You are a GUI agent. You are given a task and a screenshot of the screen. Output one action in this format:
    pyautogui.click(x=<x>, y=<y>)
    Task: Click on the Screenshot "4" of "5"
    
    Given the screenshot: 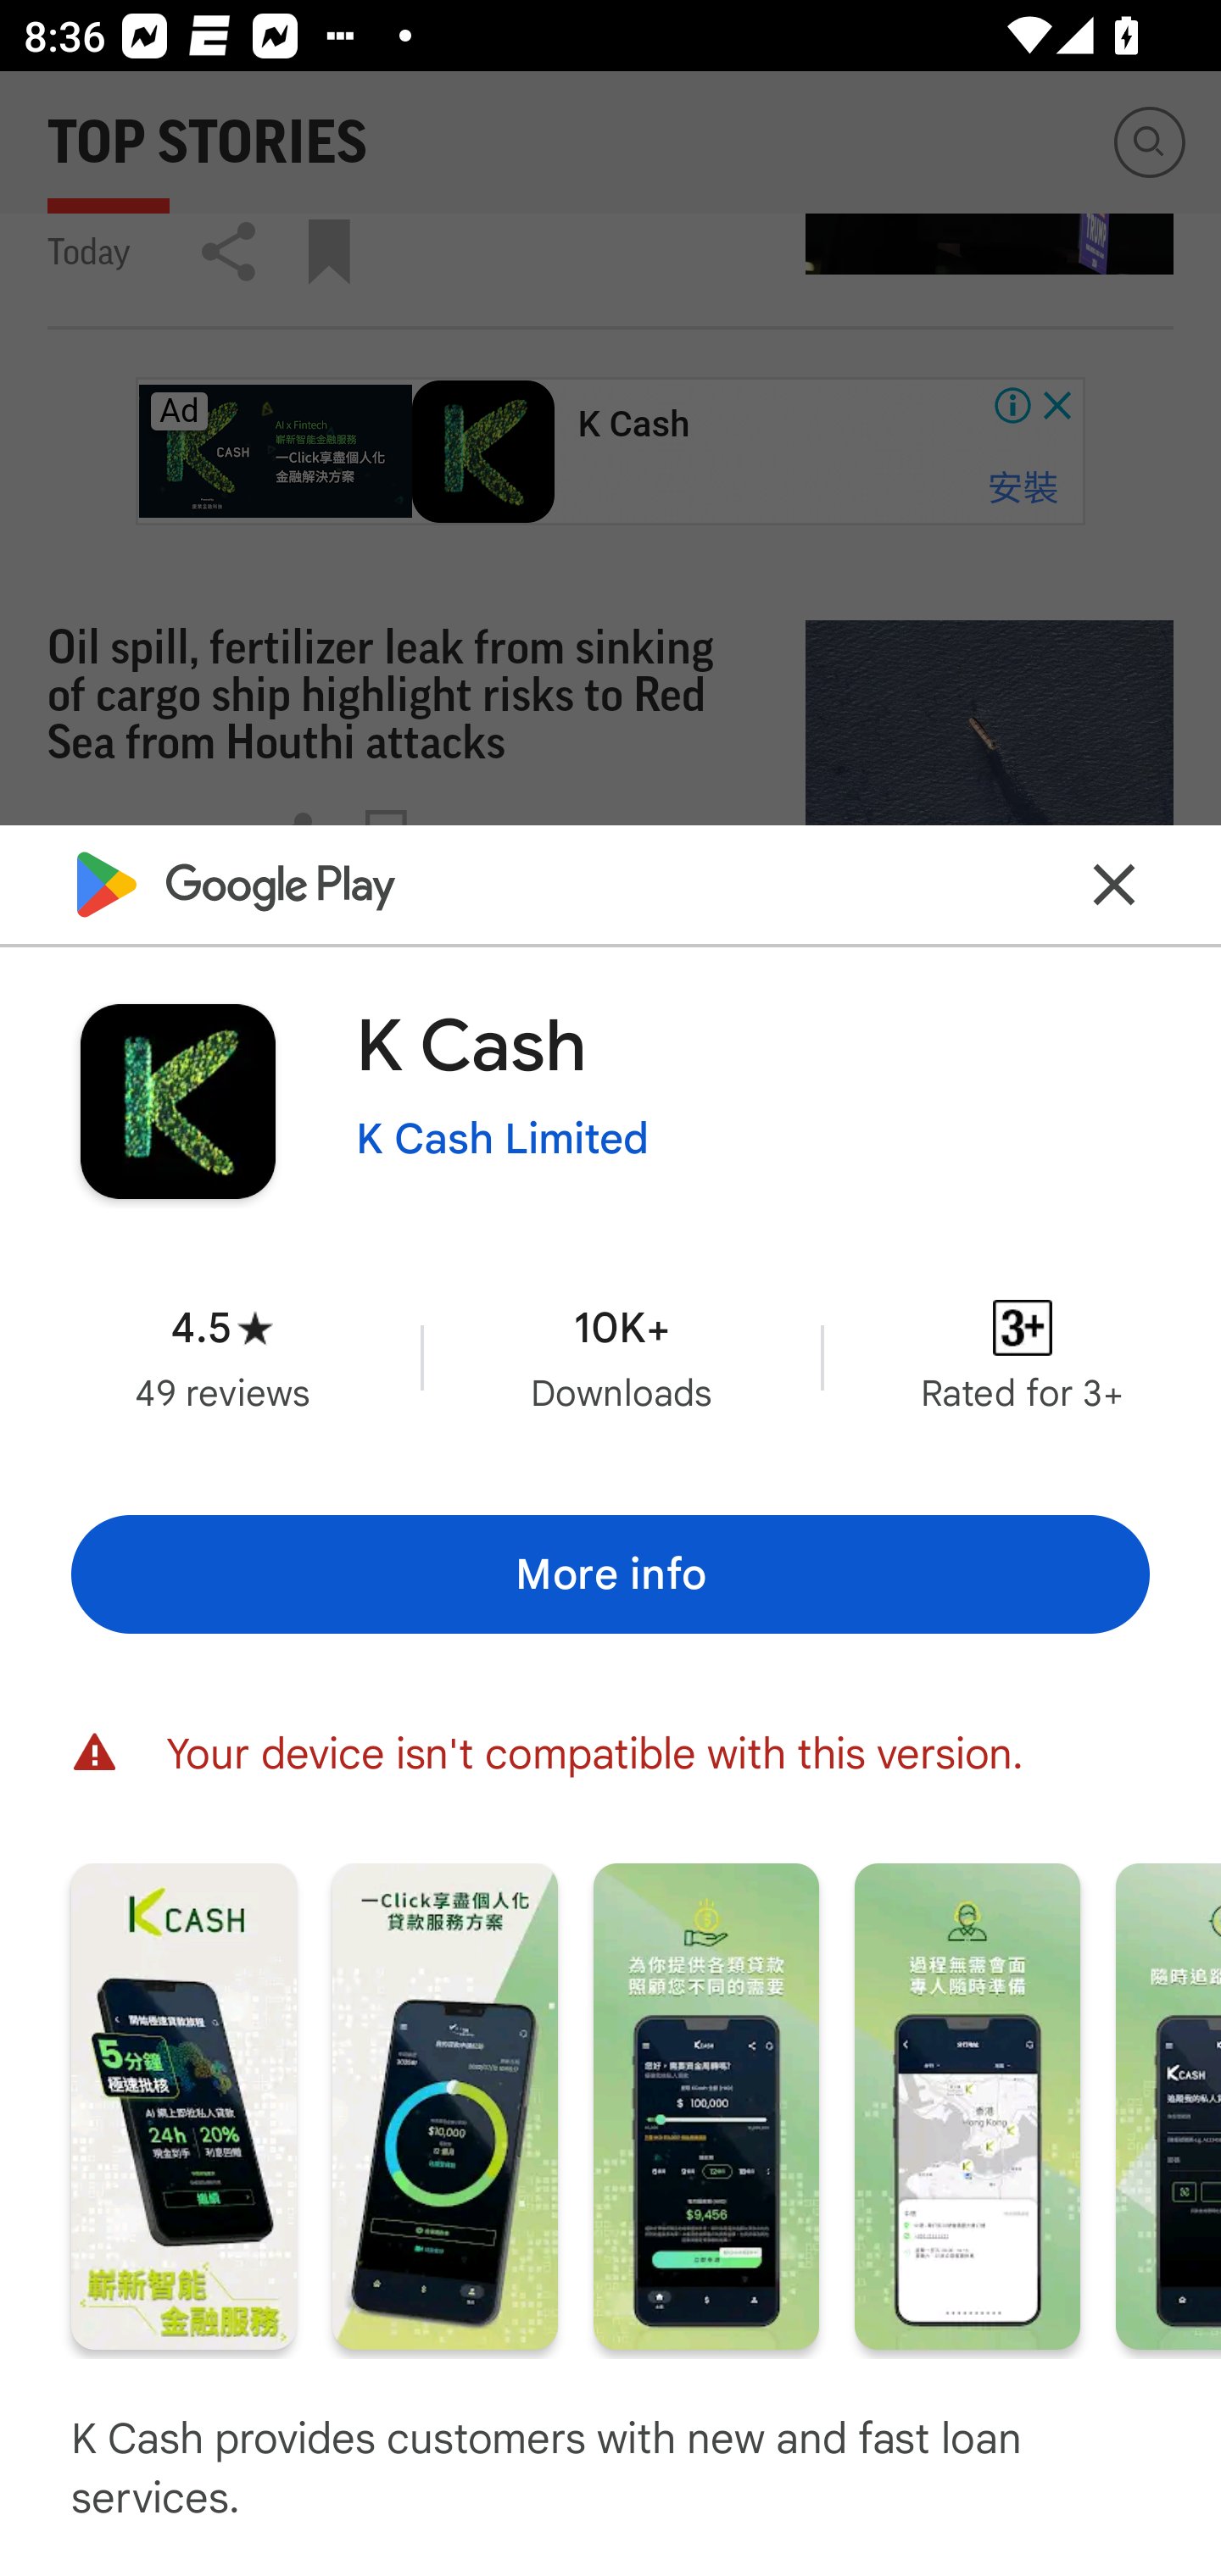 What is the action you would take?
    pyautogui.click(x=967, y=2105)
    